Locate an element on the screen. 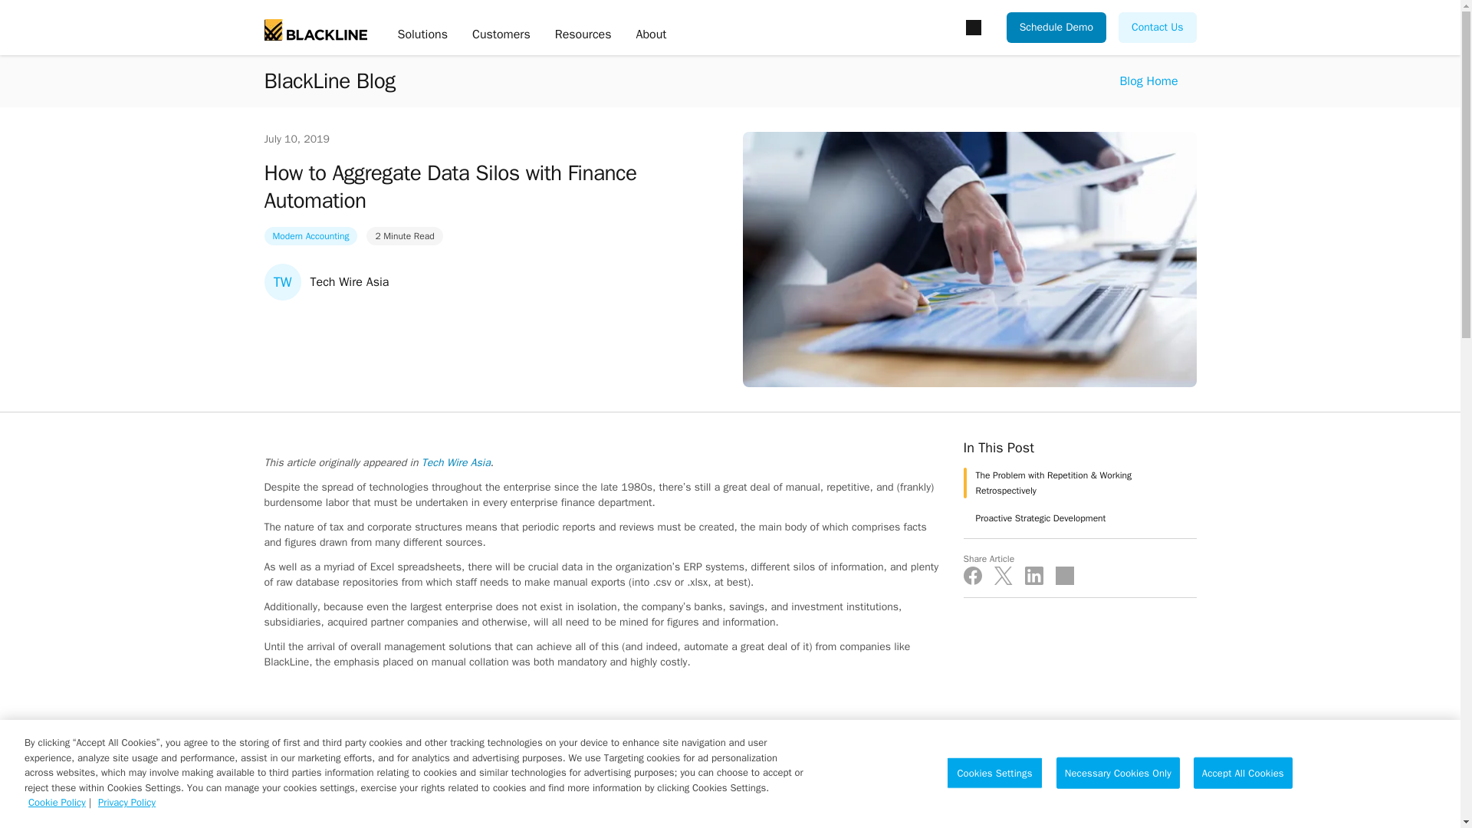 This screenshot has height=828, width=1472. Blog Home is located at coordinates (1148, 80).